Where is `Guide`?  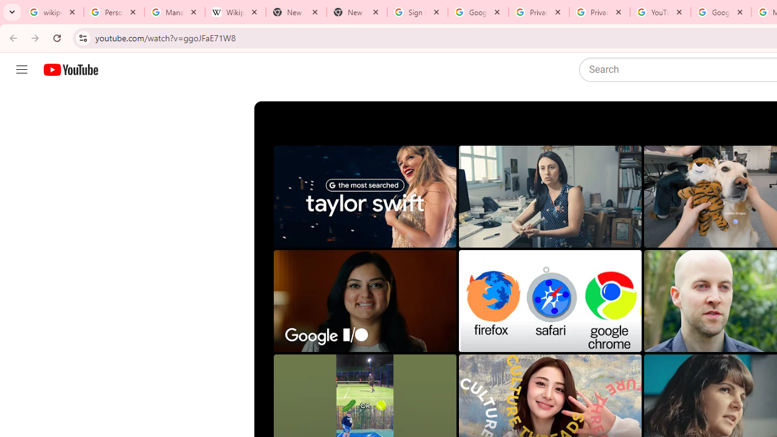 Guide is located at coordinates (22, 70).